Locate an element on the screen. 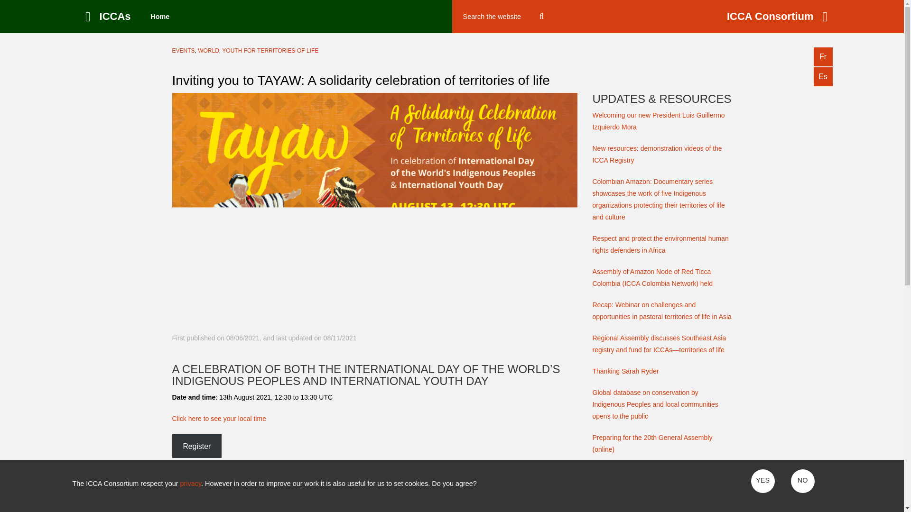 The image size is (911, 512). privacy is located at coordinates (191, 484).